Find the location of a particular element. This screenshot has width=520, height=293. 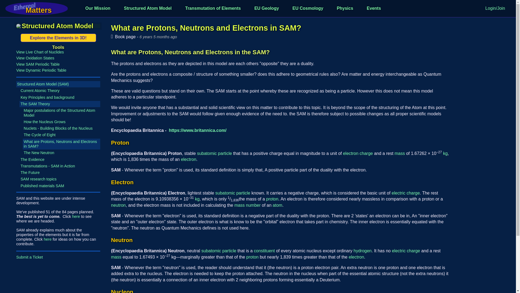

How the Nucleus Grows is located at coordinates (61, 122).